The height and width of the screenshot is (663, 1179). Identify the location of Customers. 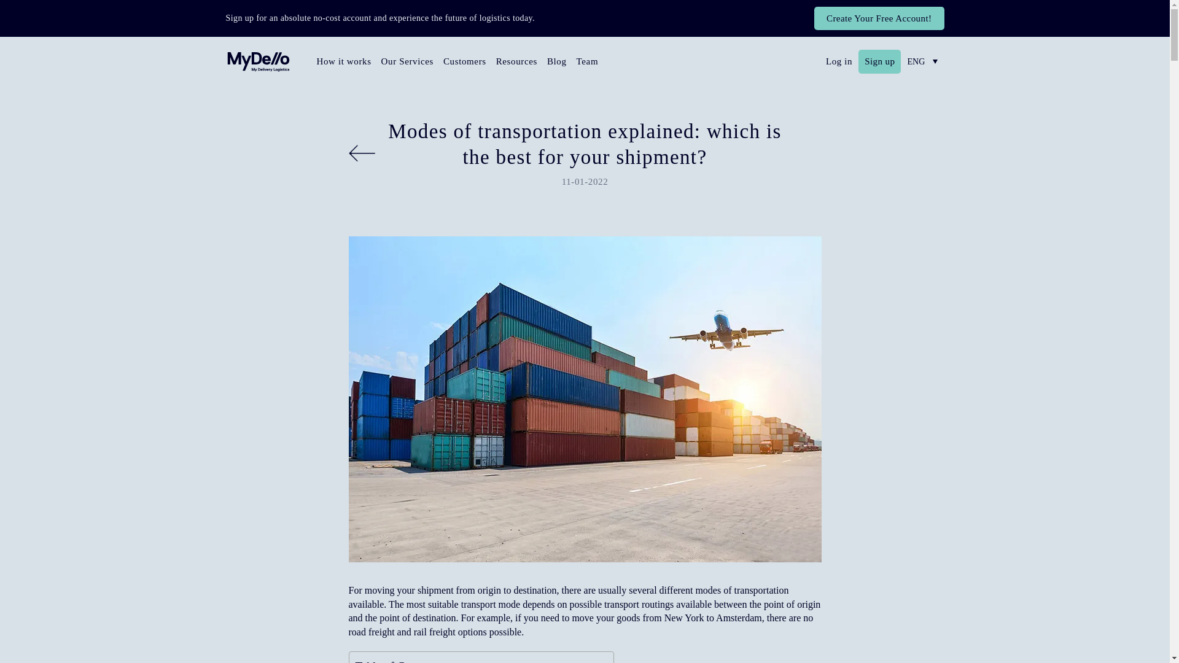
(465, 63).